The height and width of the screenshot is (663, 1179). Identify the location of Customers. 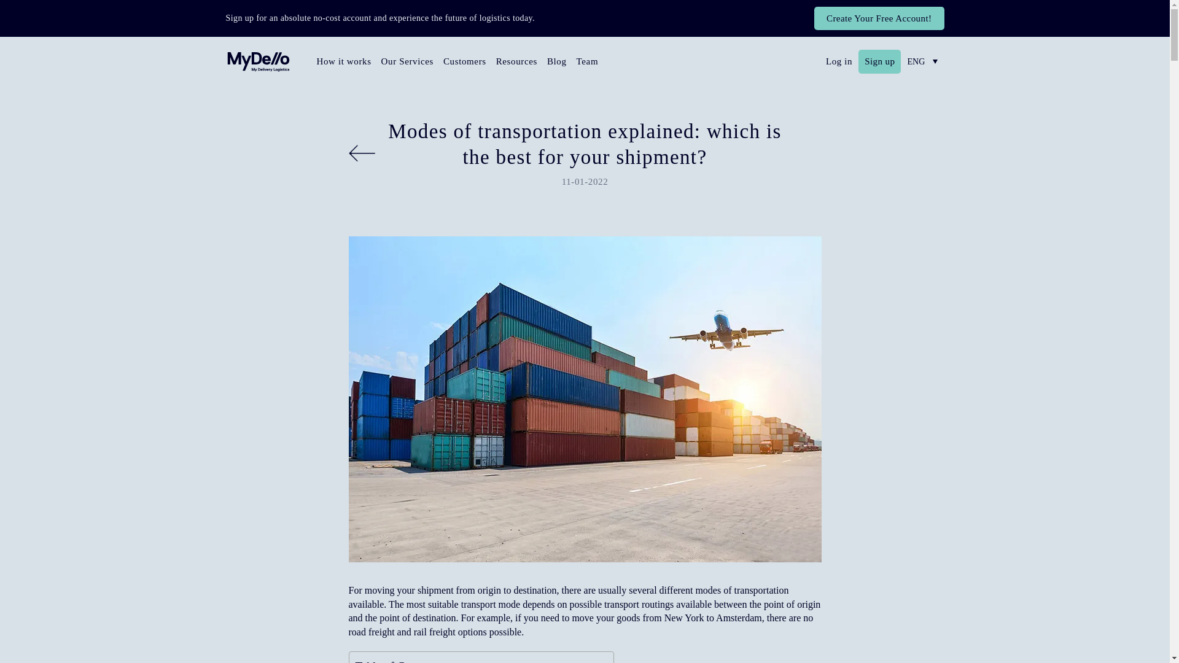
(465, 63).